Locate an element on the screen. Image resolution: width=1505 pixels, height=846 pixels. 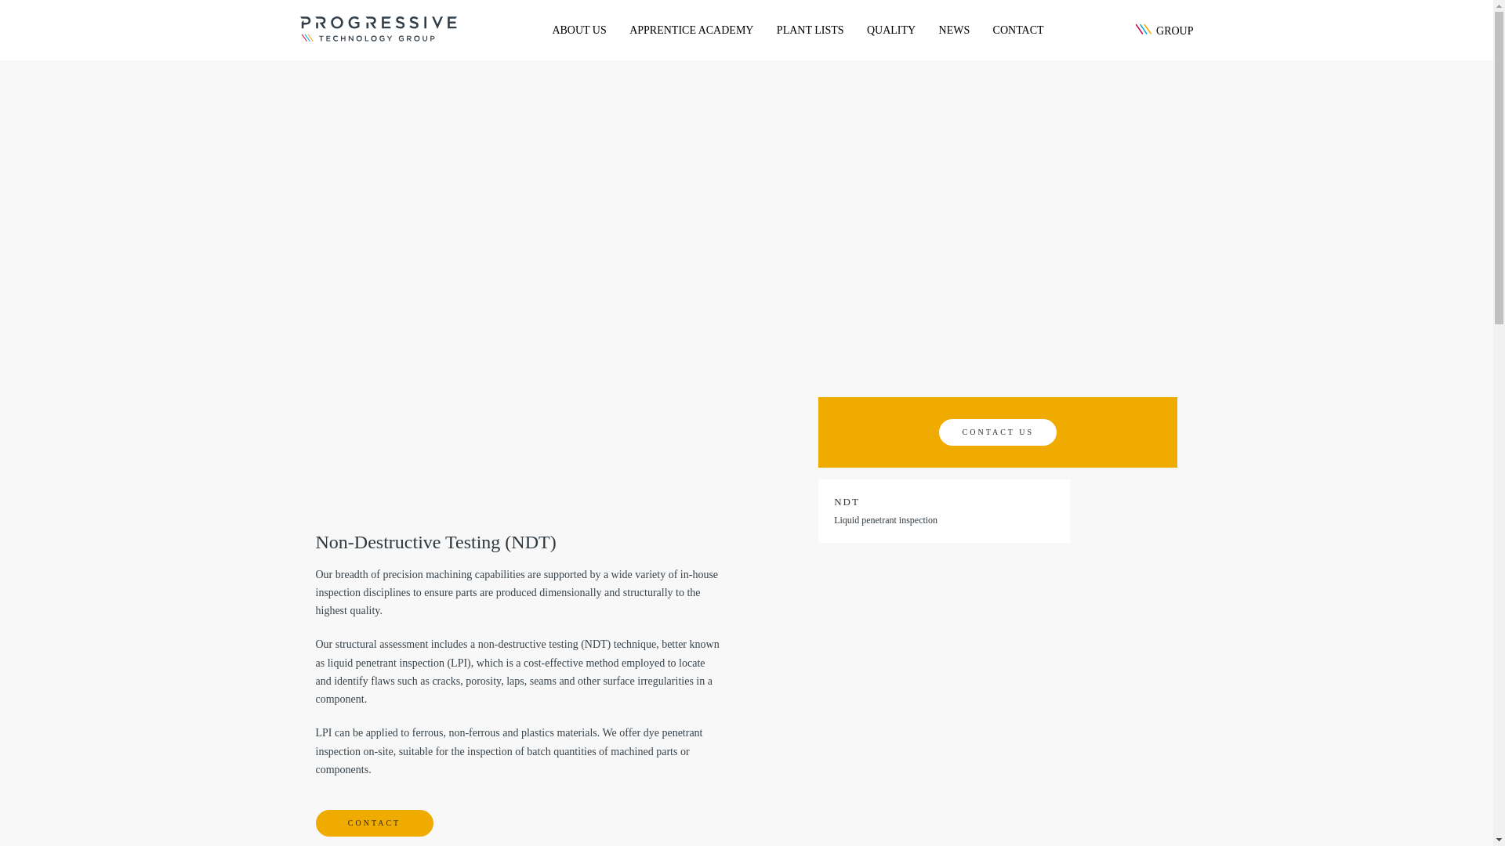
CONTACT is located at coordinates (373, 822).